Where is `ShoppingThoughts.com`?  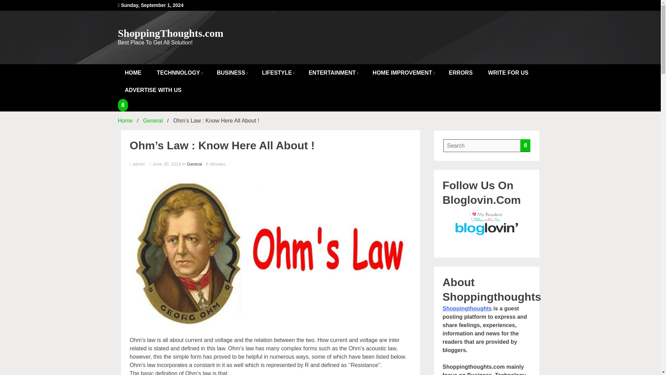 ShoppingThoughts.com is located at coordinates (170, 33).